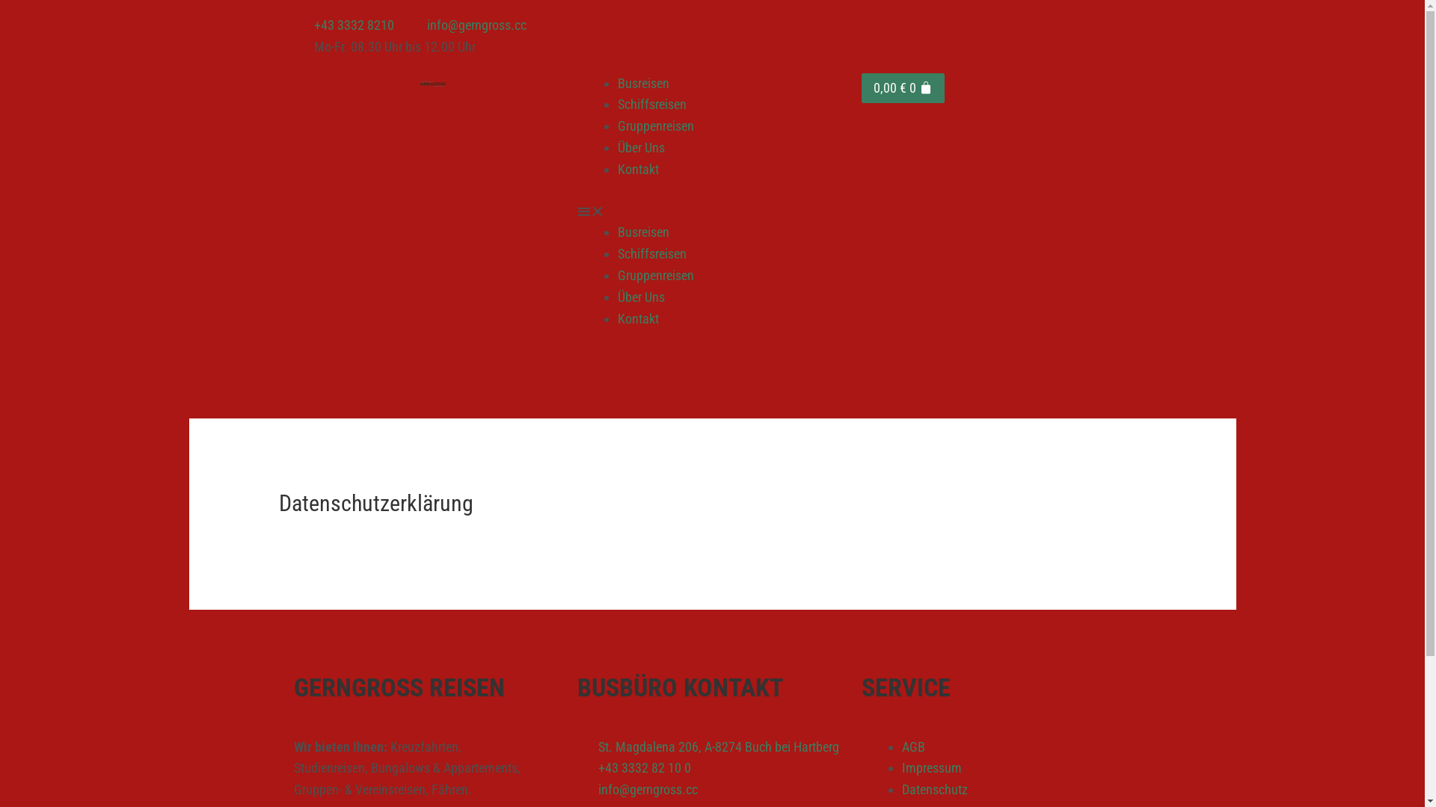  I want to click on AGB, so click(914, 747).